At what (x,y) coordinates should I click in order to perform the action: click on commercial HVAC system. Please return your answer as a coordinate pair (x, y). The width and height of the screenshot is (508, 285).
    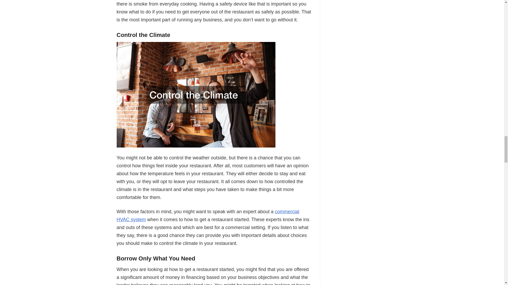
    Looking at the image, I should click on (207, 215).